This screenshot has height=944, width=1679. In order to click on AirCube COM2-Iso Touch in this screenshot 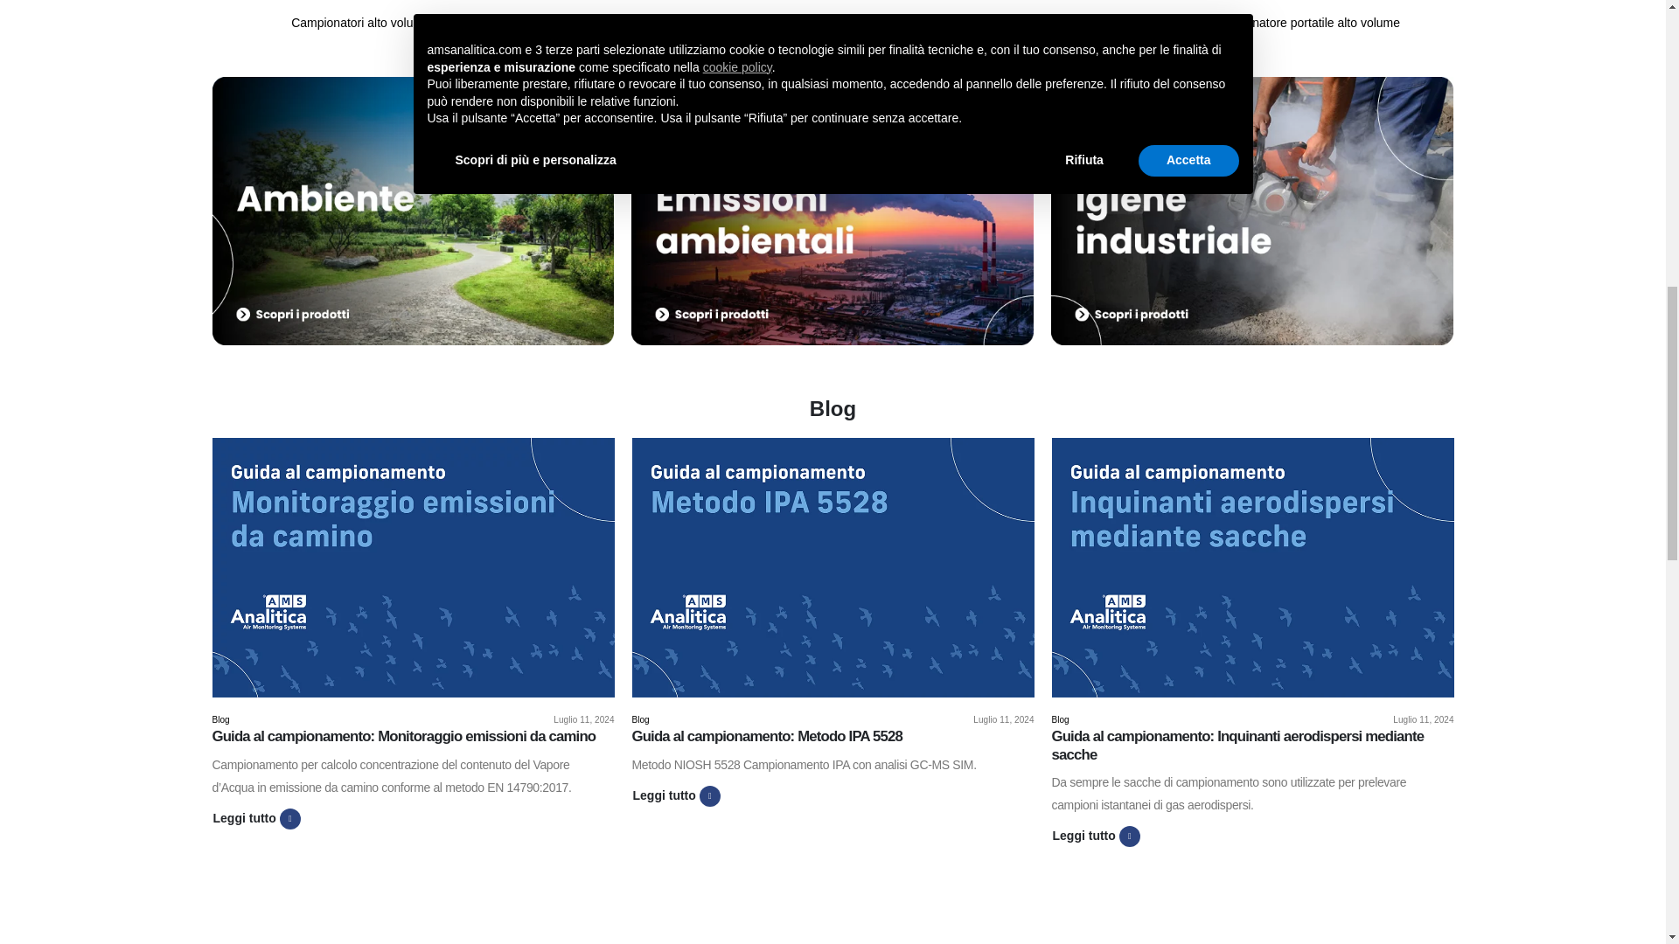, I will do `click(990, 2)`.